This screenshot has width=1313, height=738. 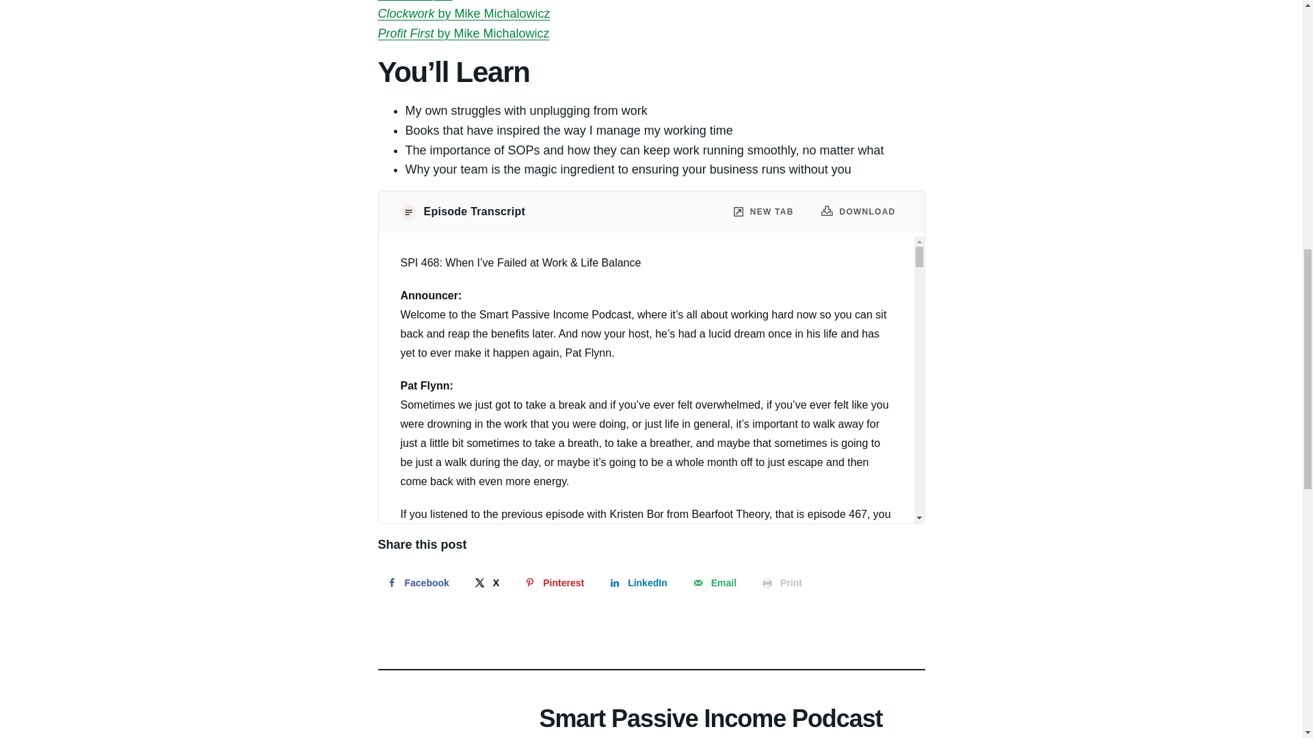 I want to click on Send over email, so click(x=713, y=582).